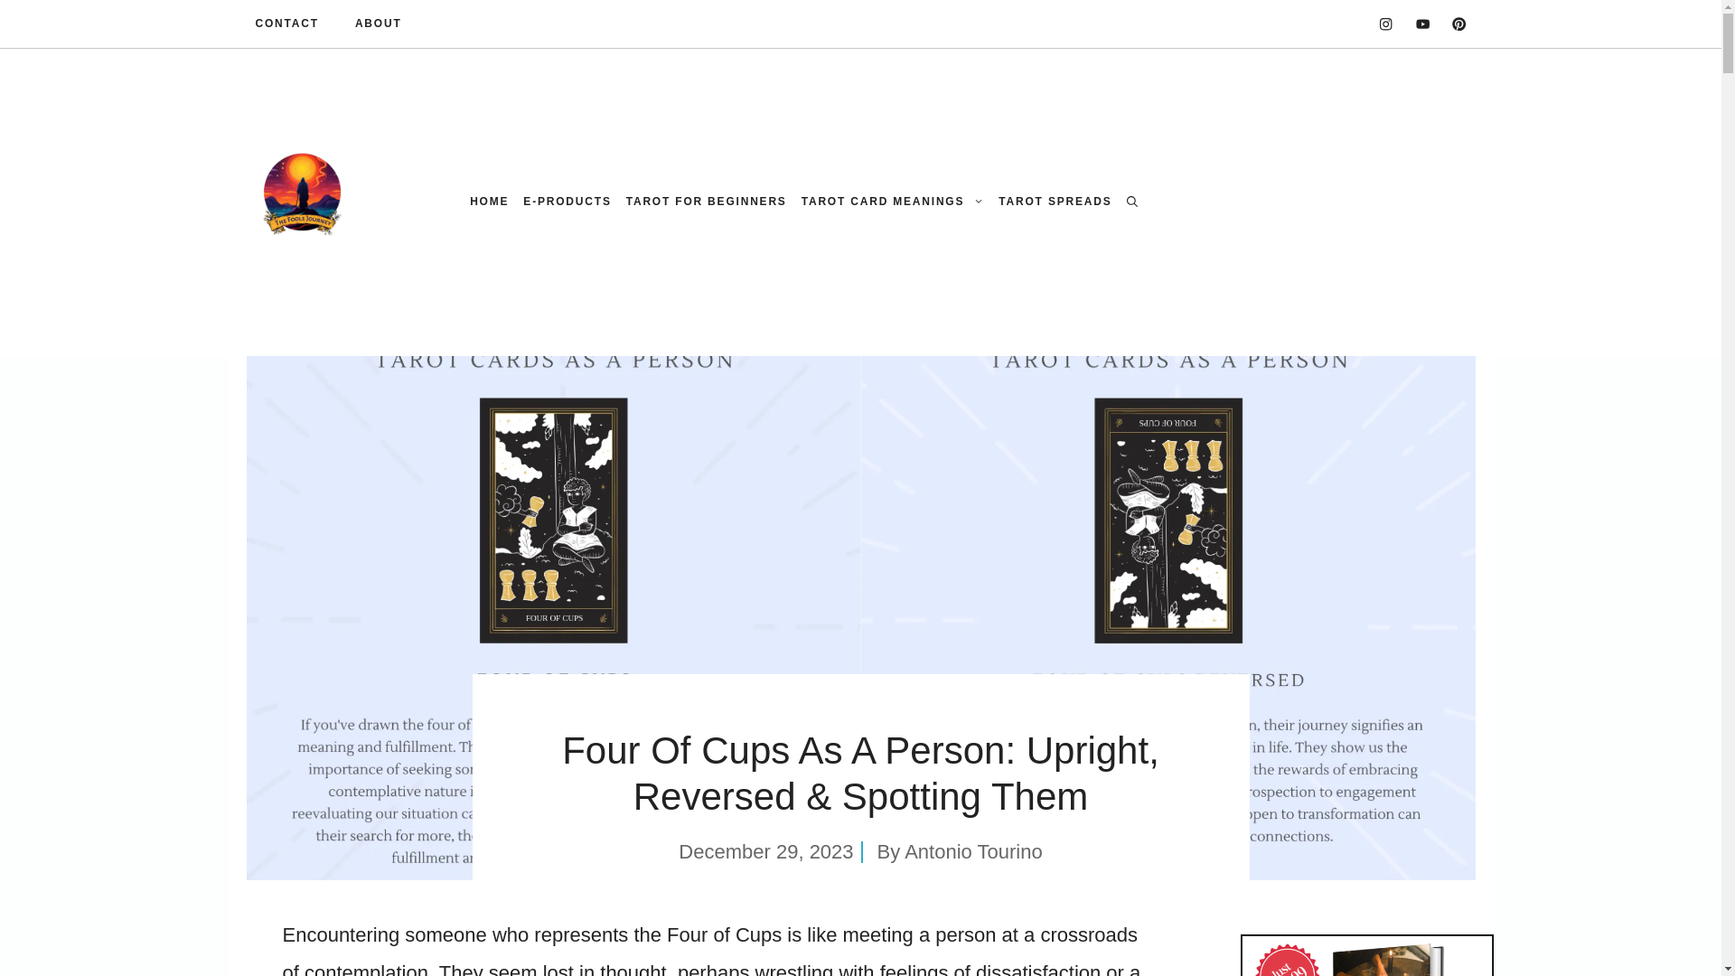  What do you see at coordinates (379, 23) in the screenshot?
I see `ABOUT` at bounding box center [379, 23].